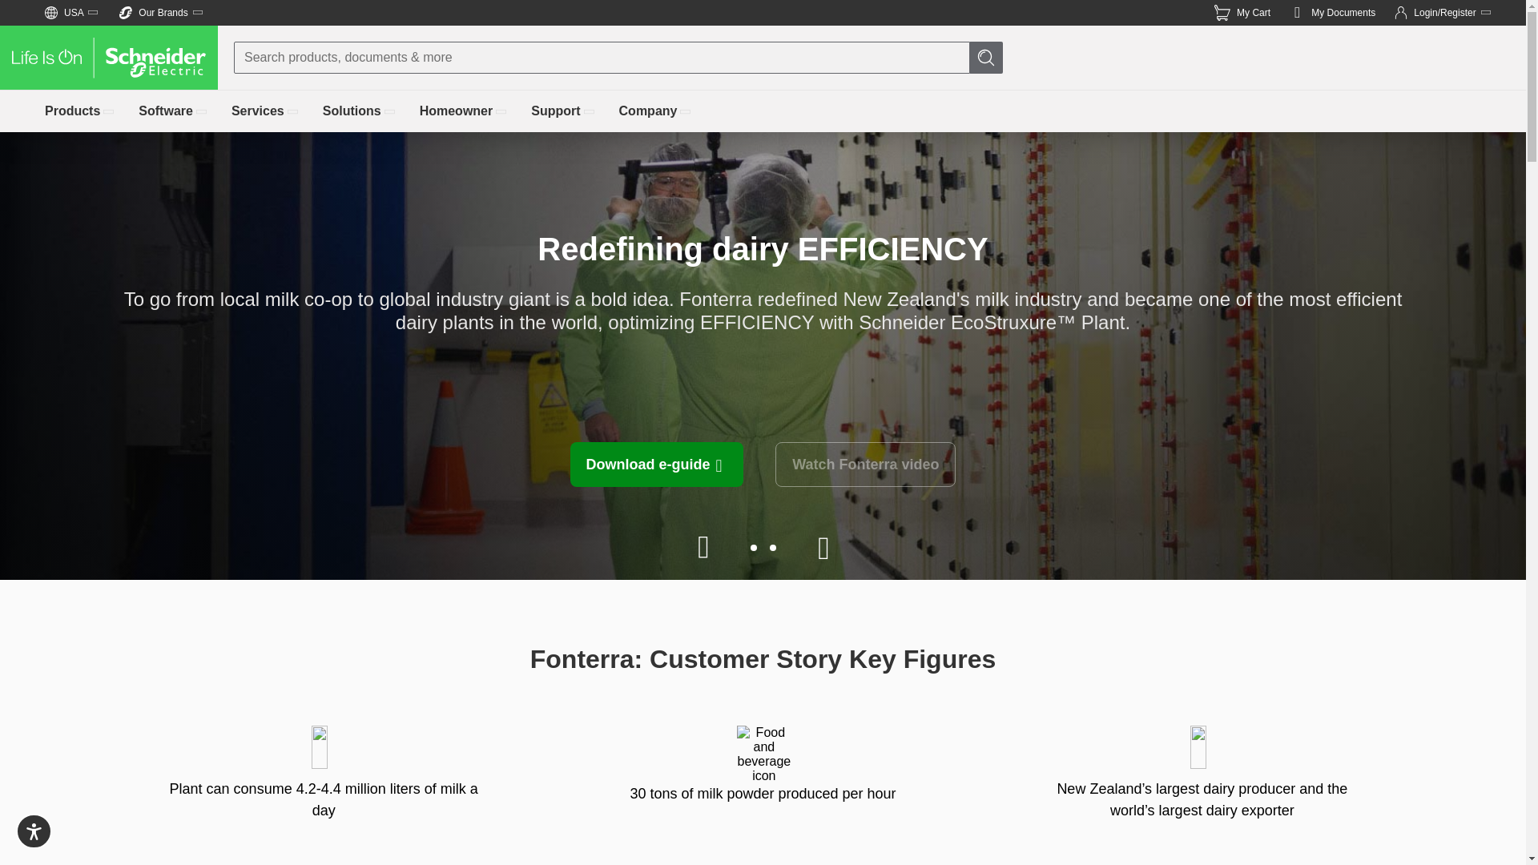 This screenshot has height=865, width=1538. Describe the element at coordinates (173, 111) in the screenshot. I see `Software` at that location.